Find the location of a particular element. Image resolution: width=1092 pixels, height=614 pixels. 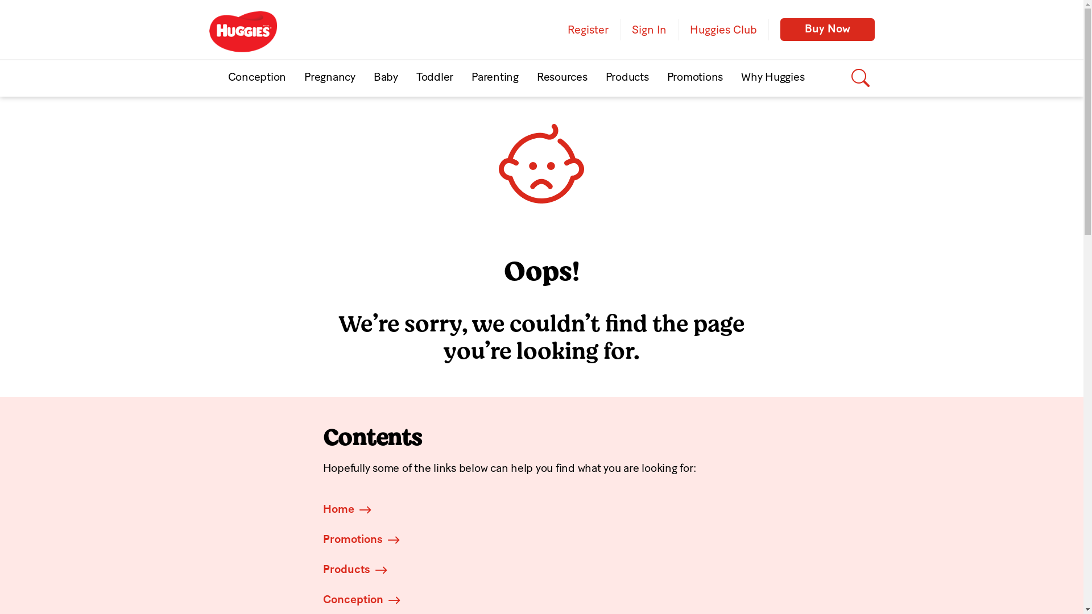

Why Huggies is located at coordinates (772, 78).